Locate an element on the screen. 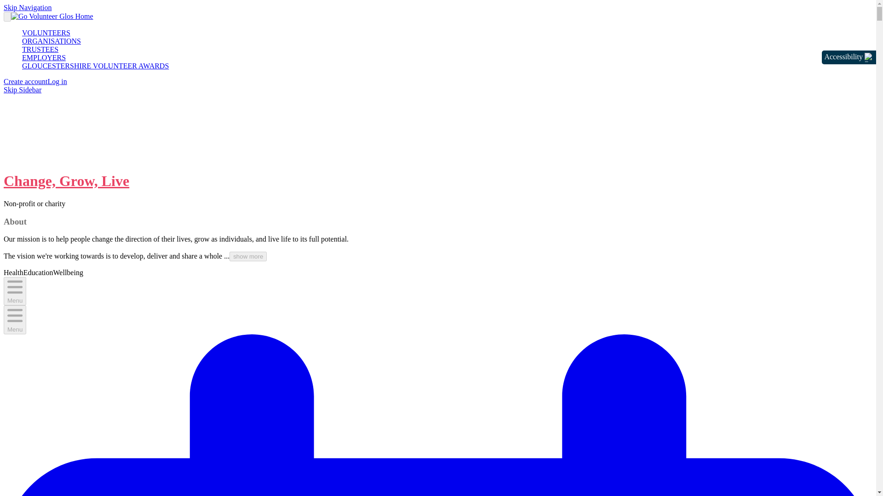  show more is located at coordinates (248, 256).